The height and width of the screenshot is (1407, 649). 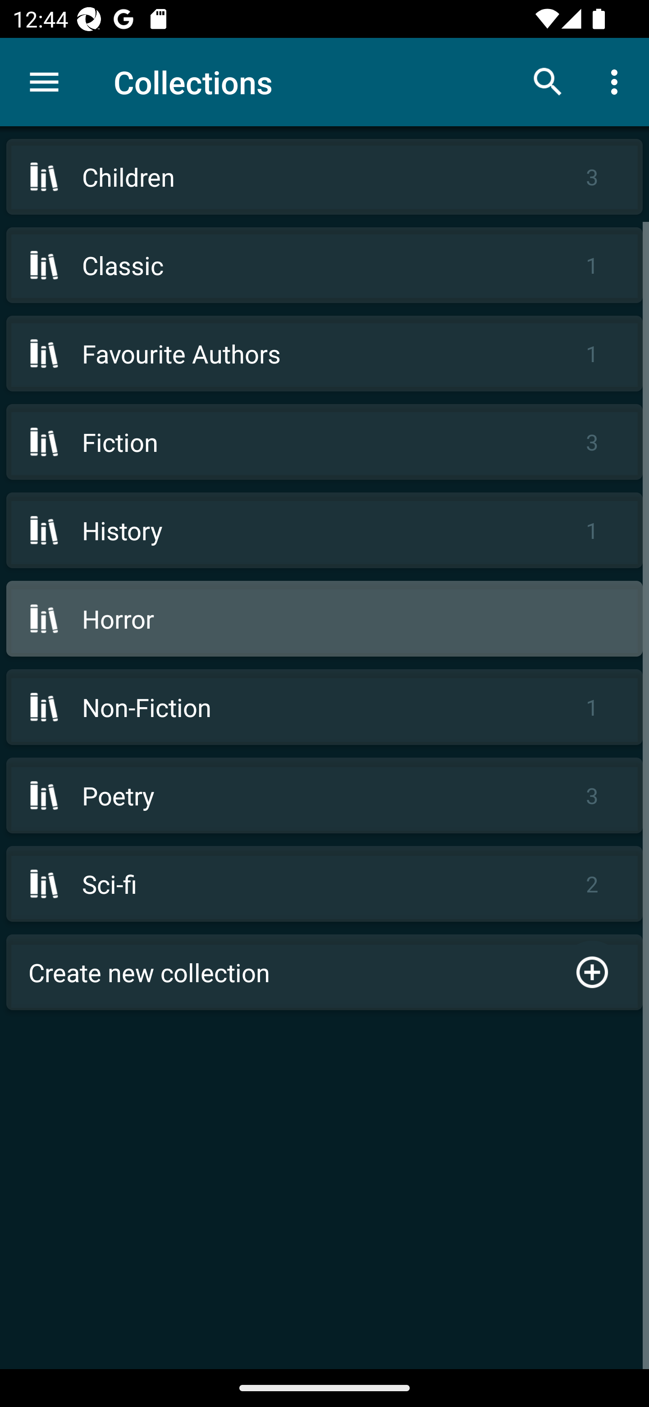 I want to click on Search books & documents, so click(x=548, y=81).